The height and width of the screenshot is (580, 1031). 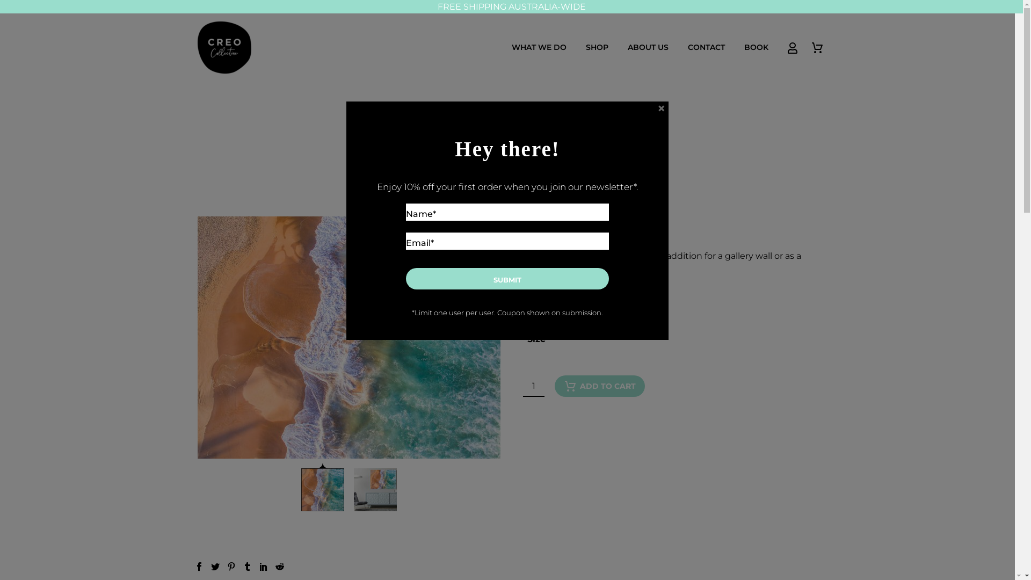 What do you see at coordinates (756, 47) in the screenshot?
I see `BOOK` at bounding box center [756, 47].